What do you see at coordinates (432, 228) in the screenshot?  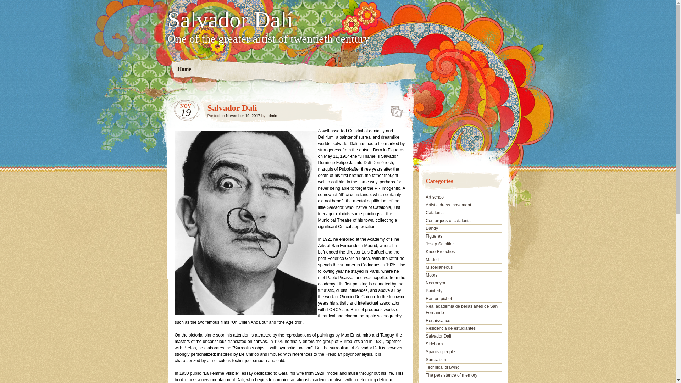 I see `Dandy` at bounding box center [432, 228].